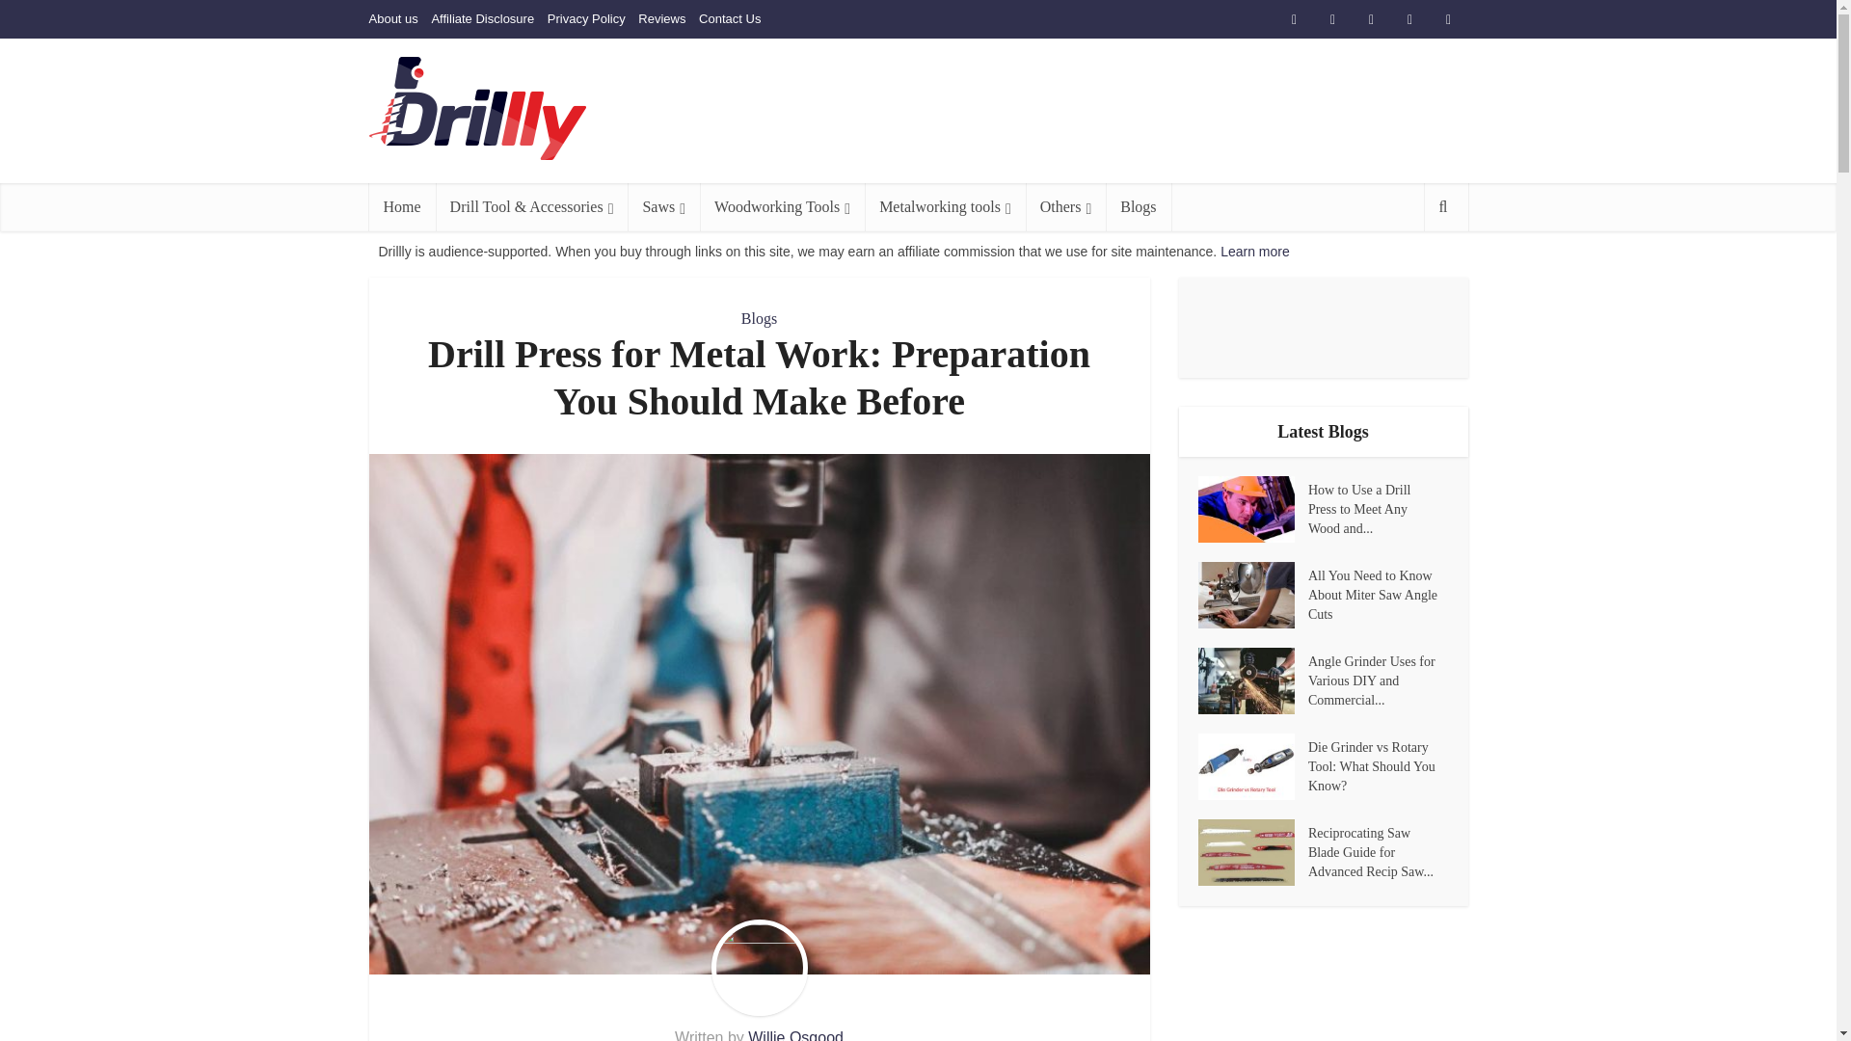  What do you see at coordinates (1379, 594) in the screenshot?
I see `All You Need to Know About Miter Saw Angle Cuts` at bounding box center [1379, 594].